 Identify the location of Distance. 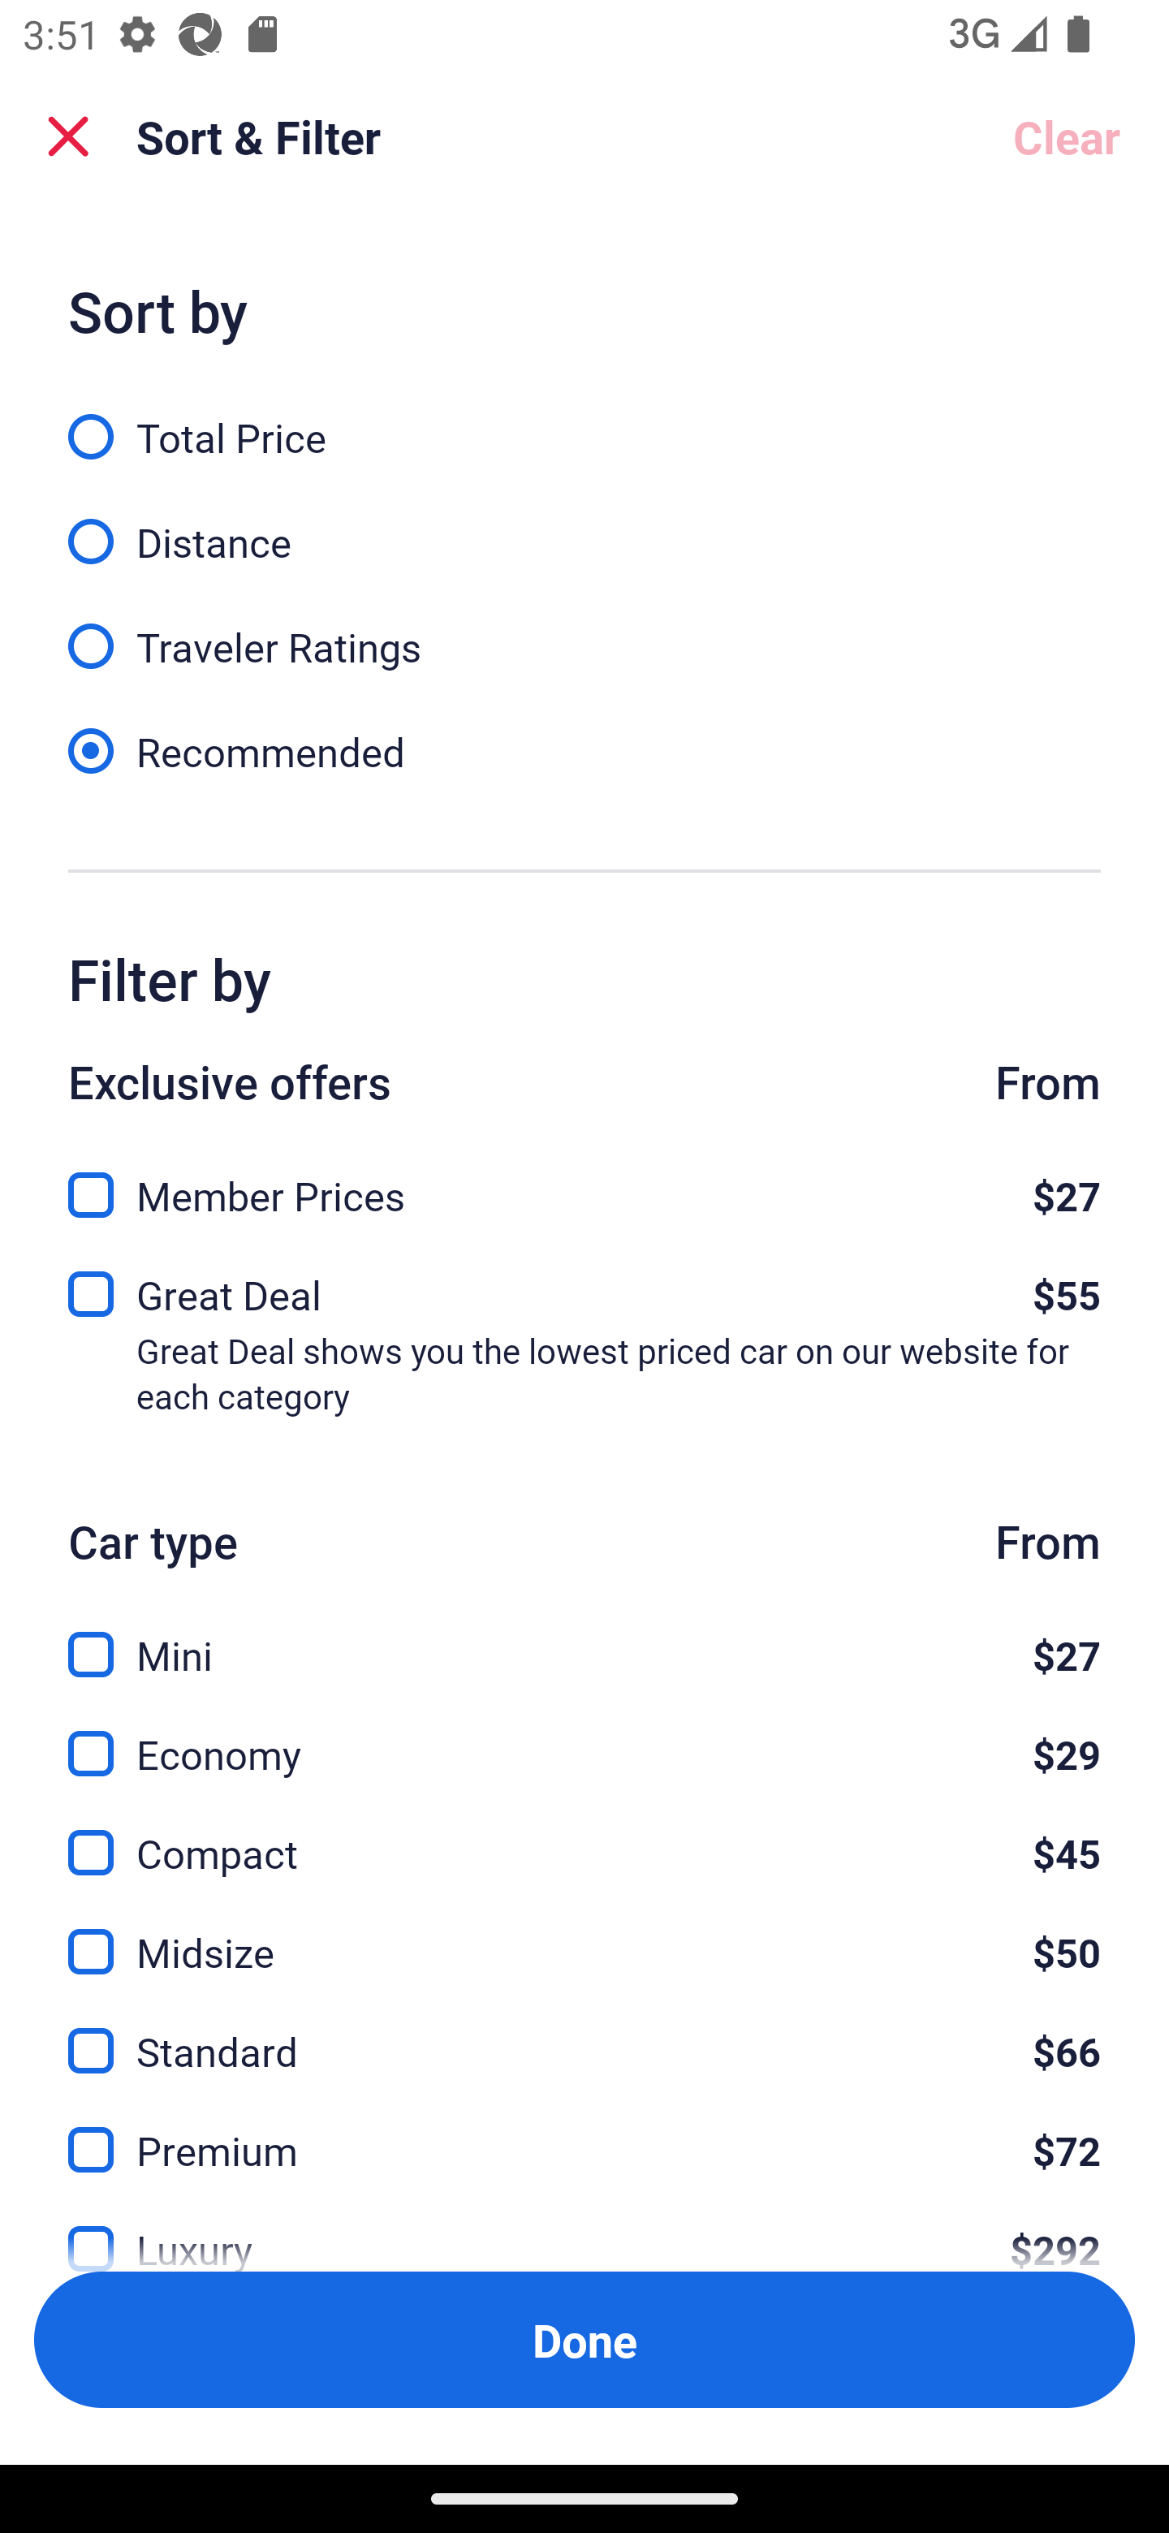
(584, 524).